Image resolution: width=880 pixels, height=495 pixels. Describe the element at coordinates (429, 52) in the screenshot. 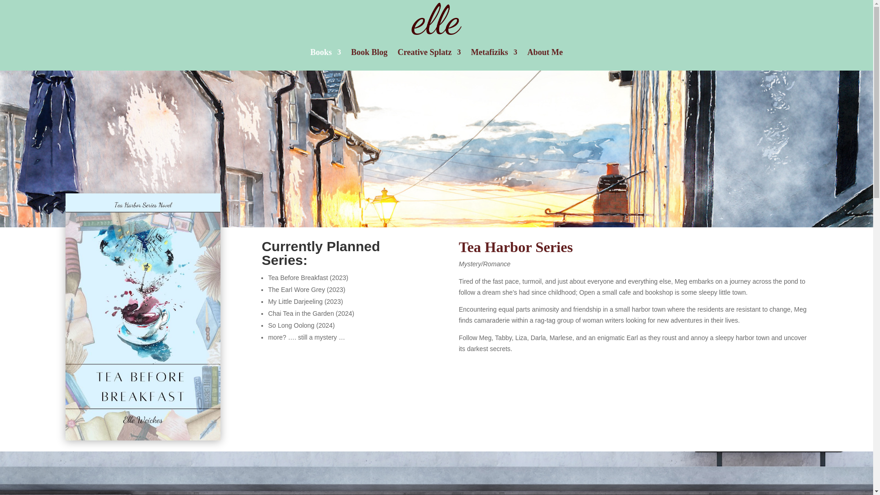

I see `Creative Splatz` at that location.